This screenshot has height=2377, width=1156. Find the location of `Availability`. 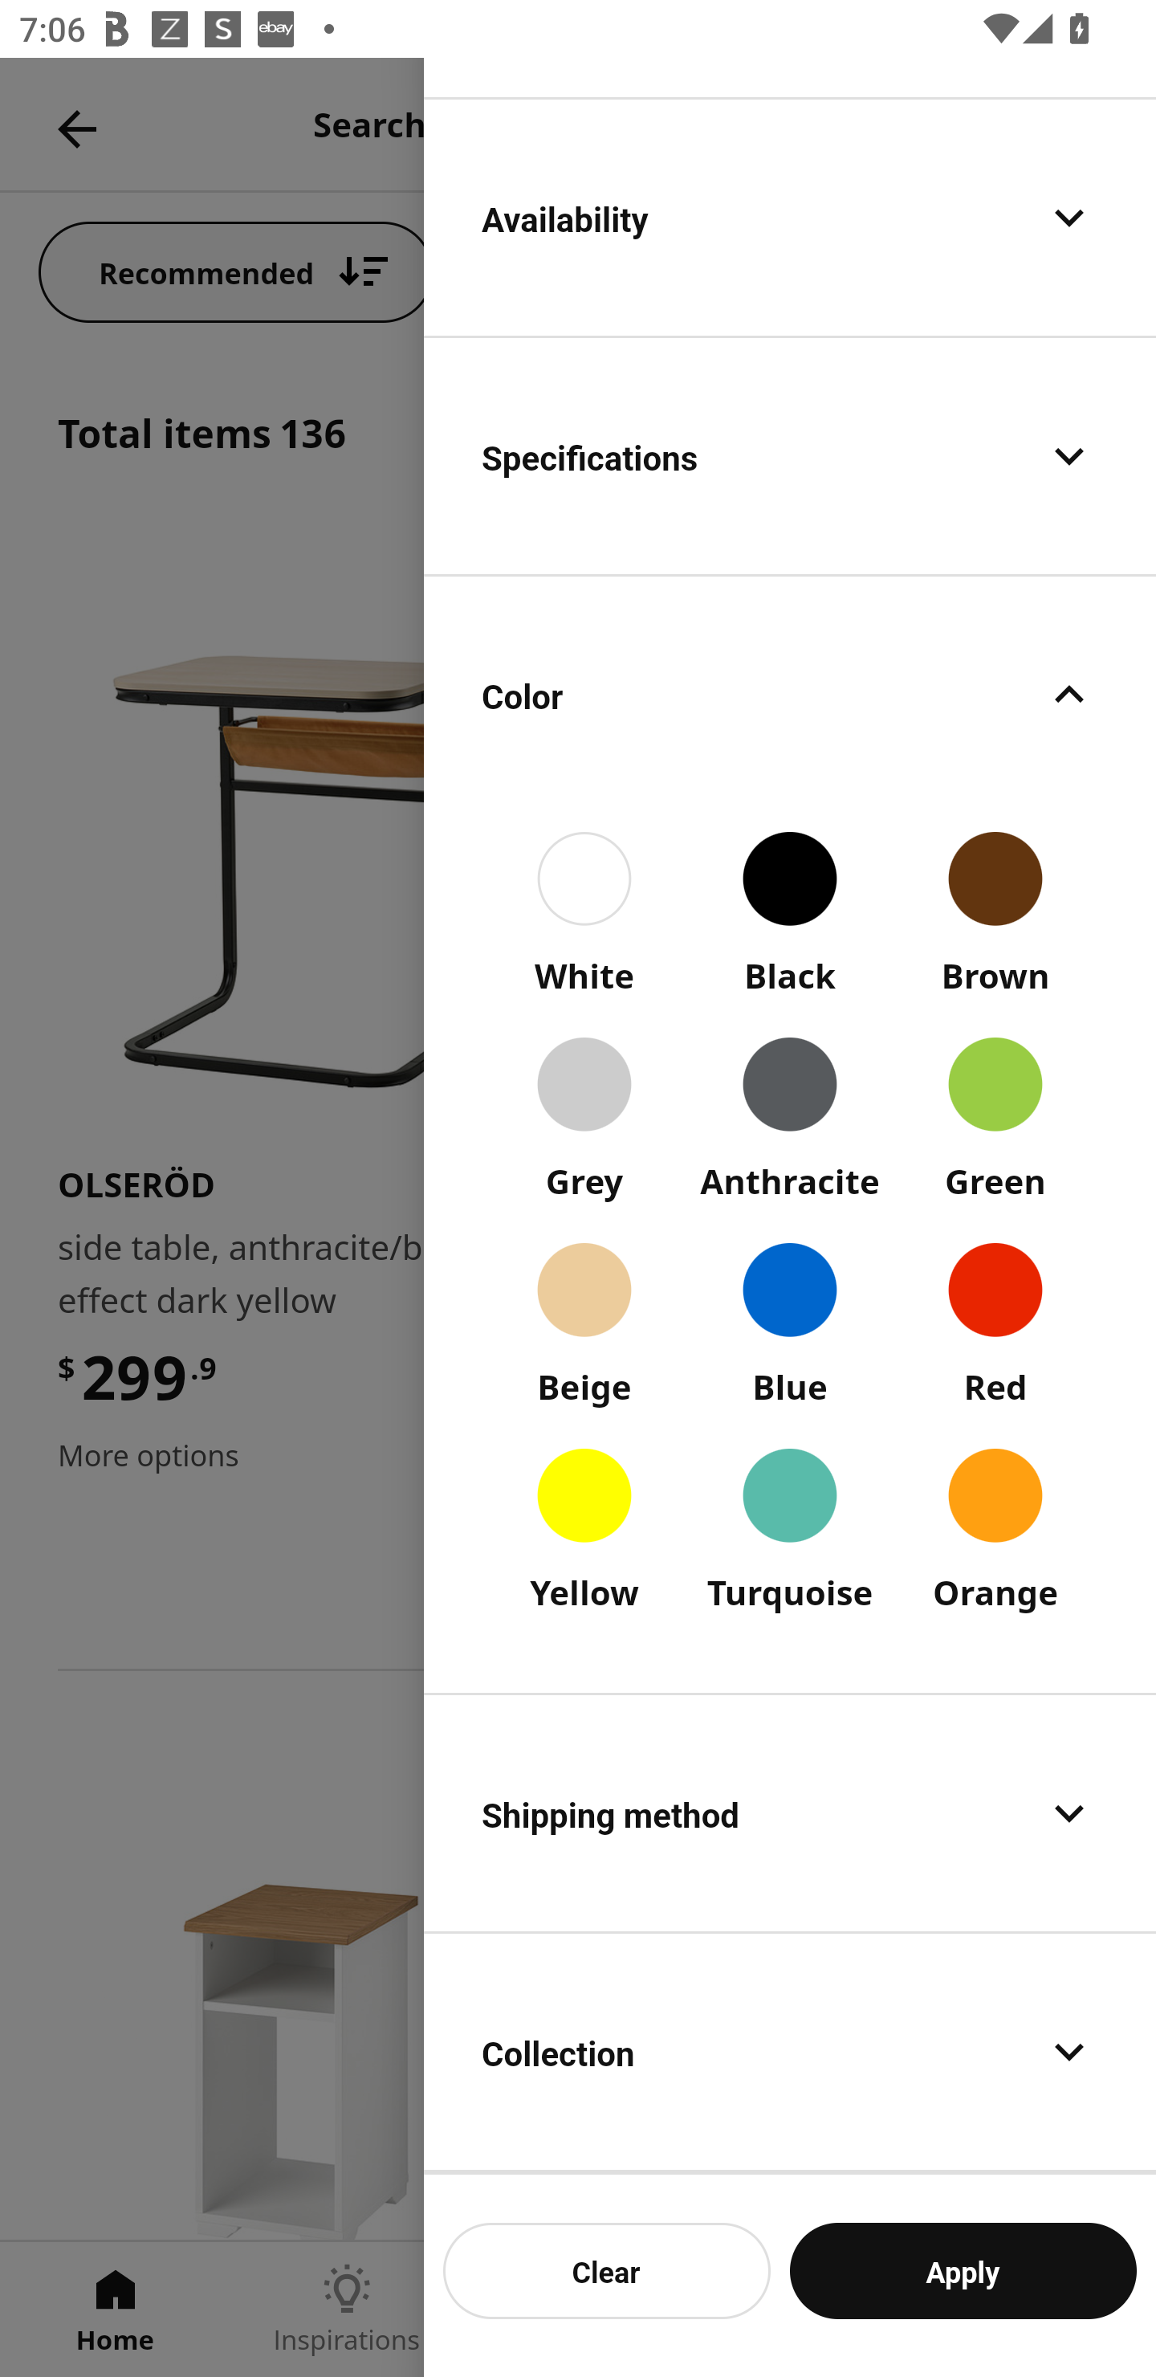

Availability is located at coordinates (790, 217).